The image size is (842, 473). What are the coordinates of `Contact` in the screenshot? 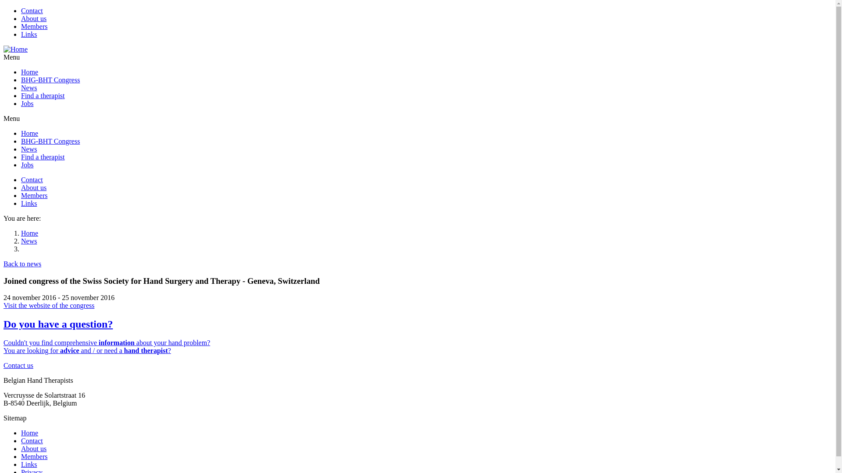 It's located at (32, 11).